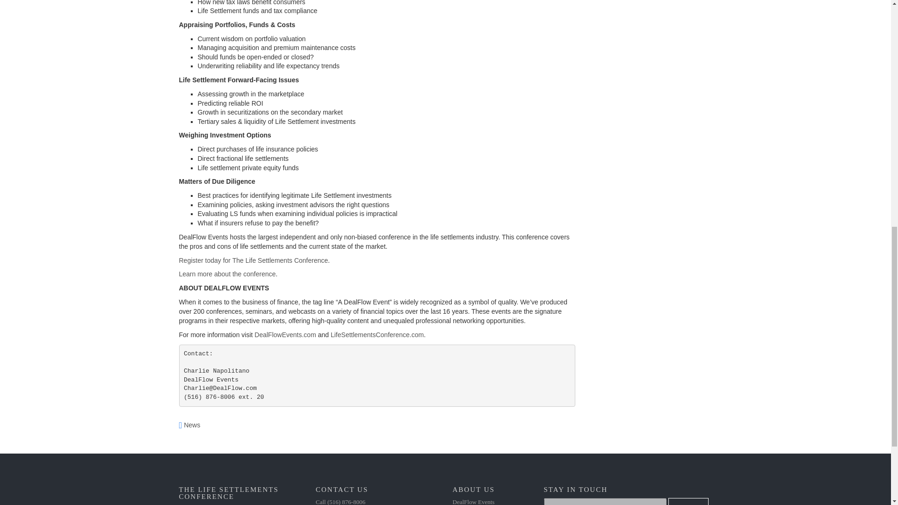  What do you see at coordinates (253, 260) in the screenshot?
I see `Register today for The Life Settlements Conference` at bounding box center [253, 260].